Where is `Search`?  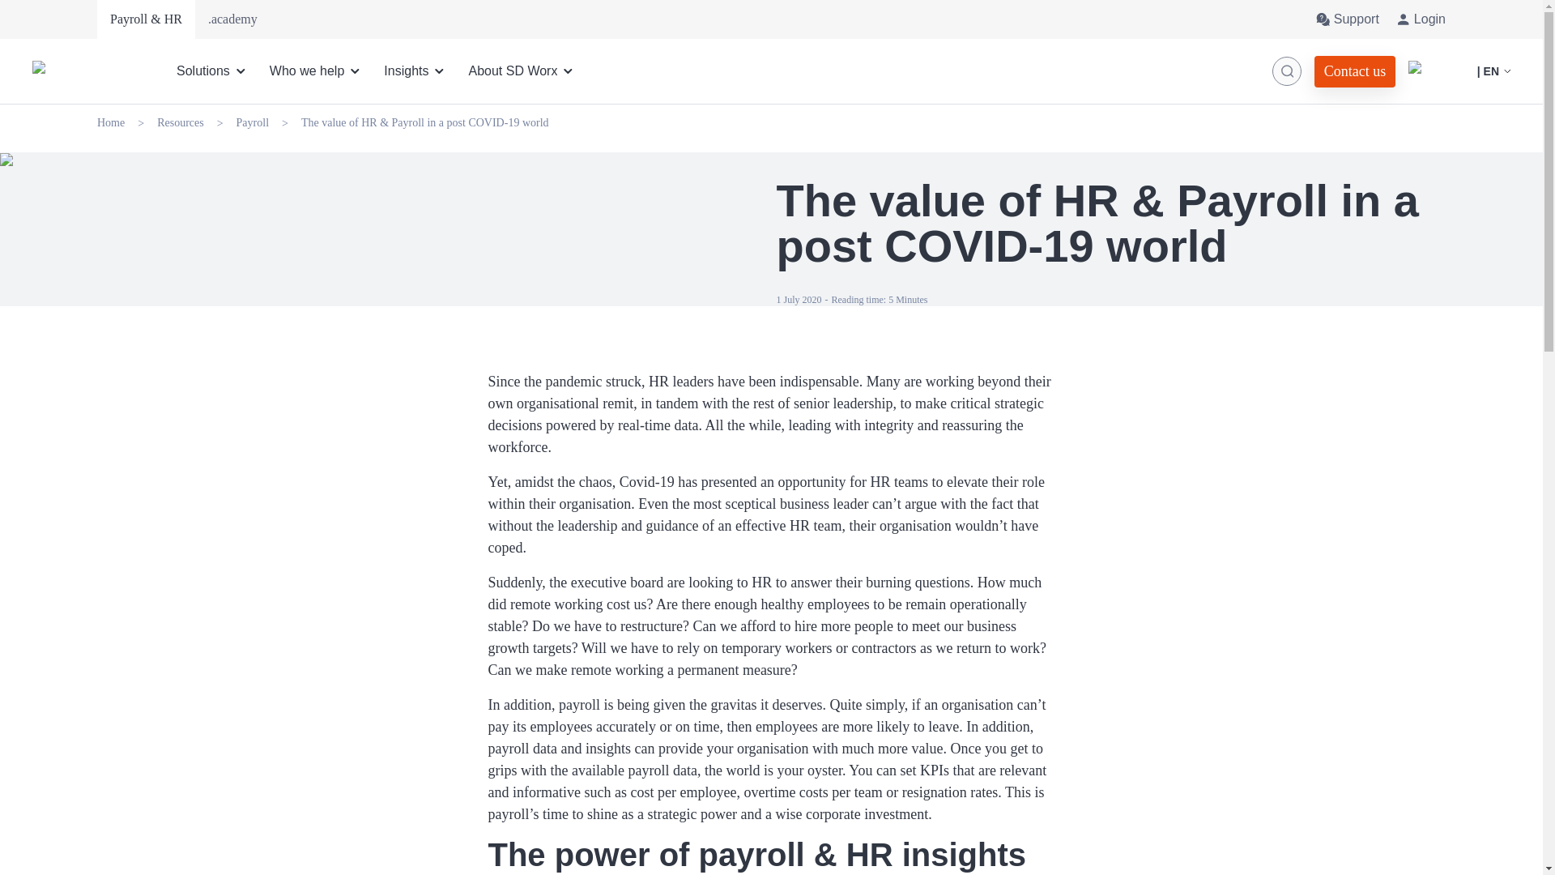 Search is located at coordinates (1286, 71).